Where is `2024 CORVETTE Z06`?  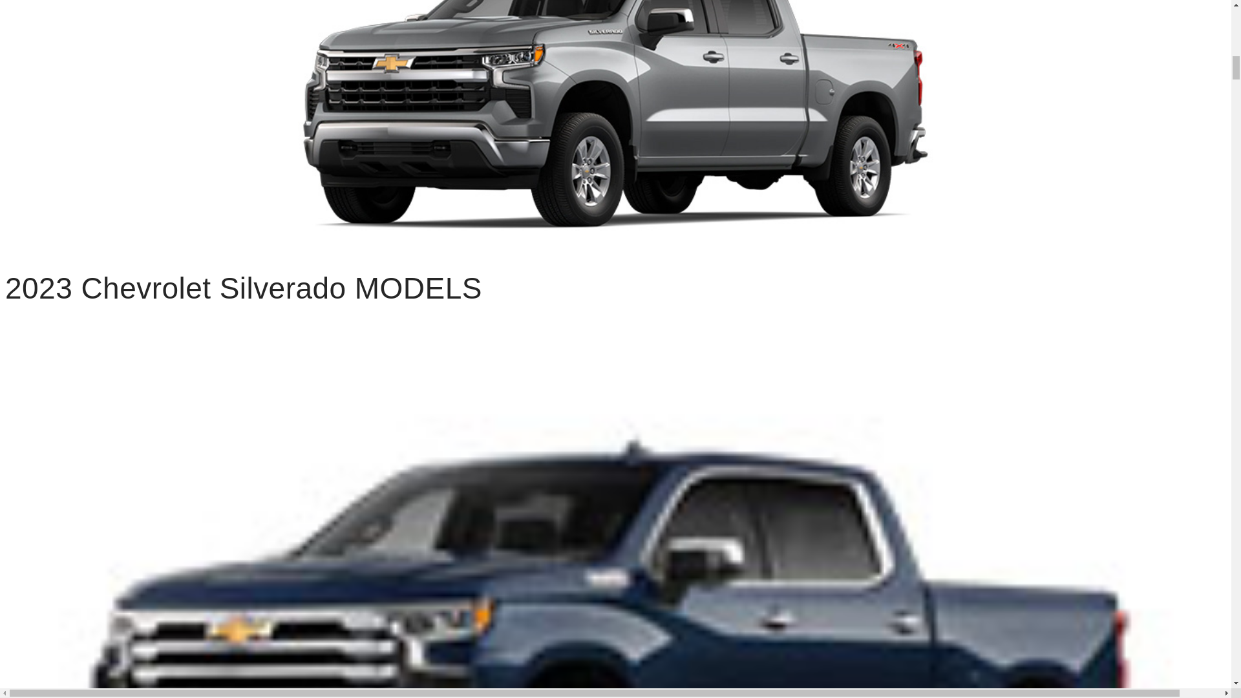
2024 CORVETTE Z06 is located at coordinates (132, 115).